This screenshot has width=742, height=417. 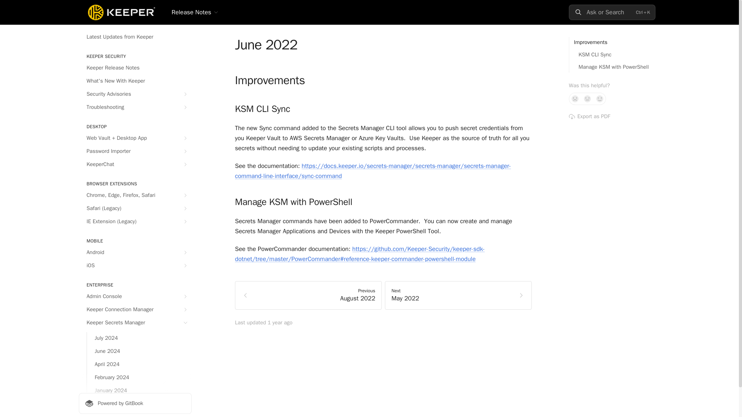 What do you see at coordinates (135, 68) in the screenshot?
I see `Keeper Release Notes` at bounding box center [135, 68].